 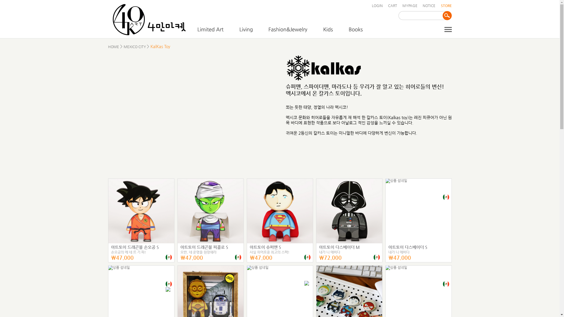 I want to click on LOGIN, so click(x=377, y=6).